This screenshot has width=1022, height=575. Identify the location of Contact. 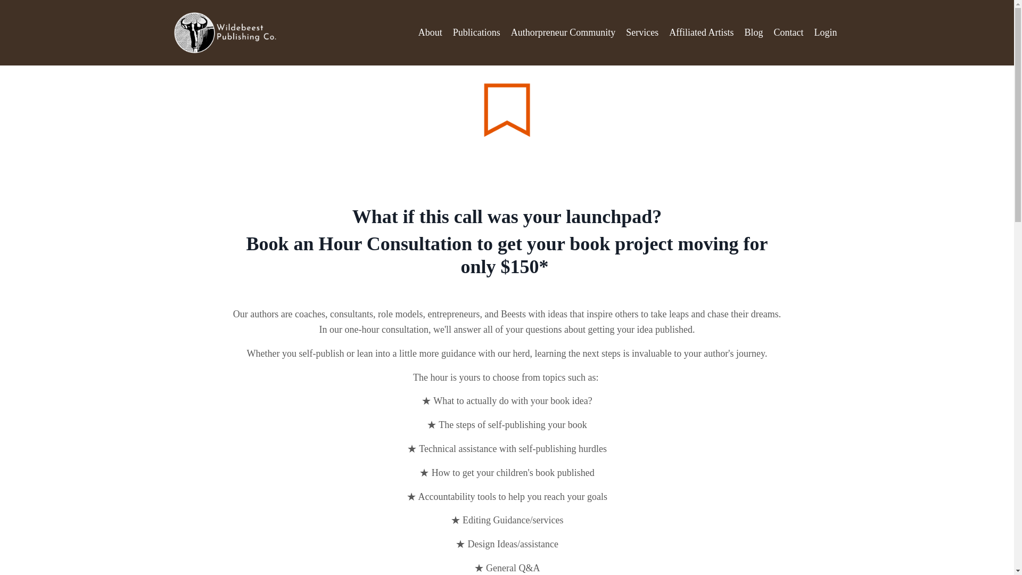
(788, 32).